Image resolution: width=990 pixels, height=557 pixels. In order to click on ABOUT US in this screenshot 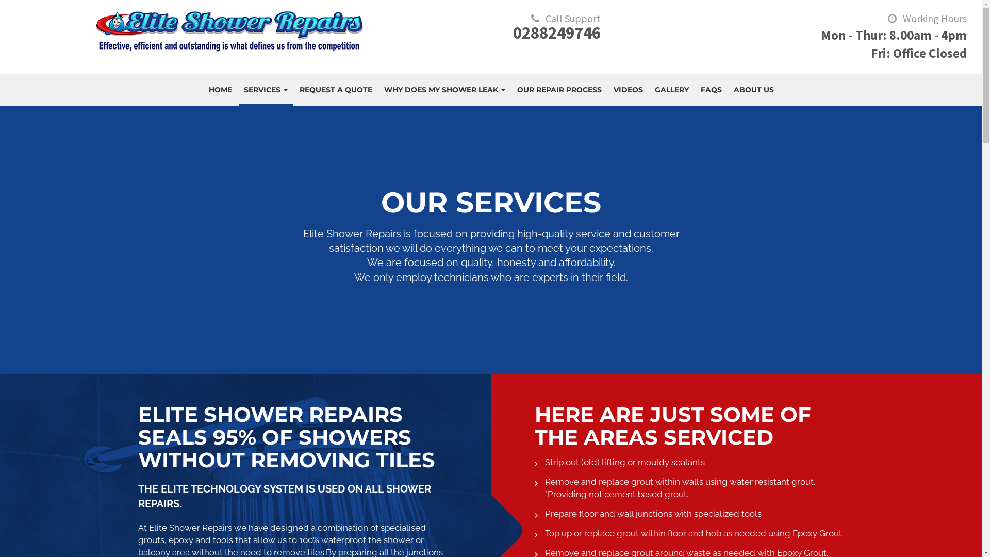, I will do `click(753, 90)`.